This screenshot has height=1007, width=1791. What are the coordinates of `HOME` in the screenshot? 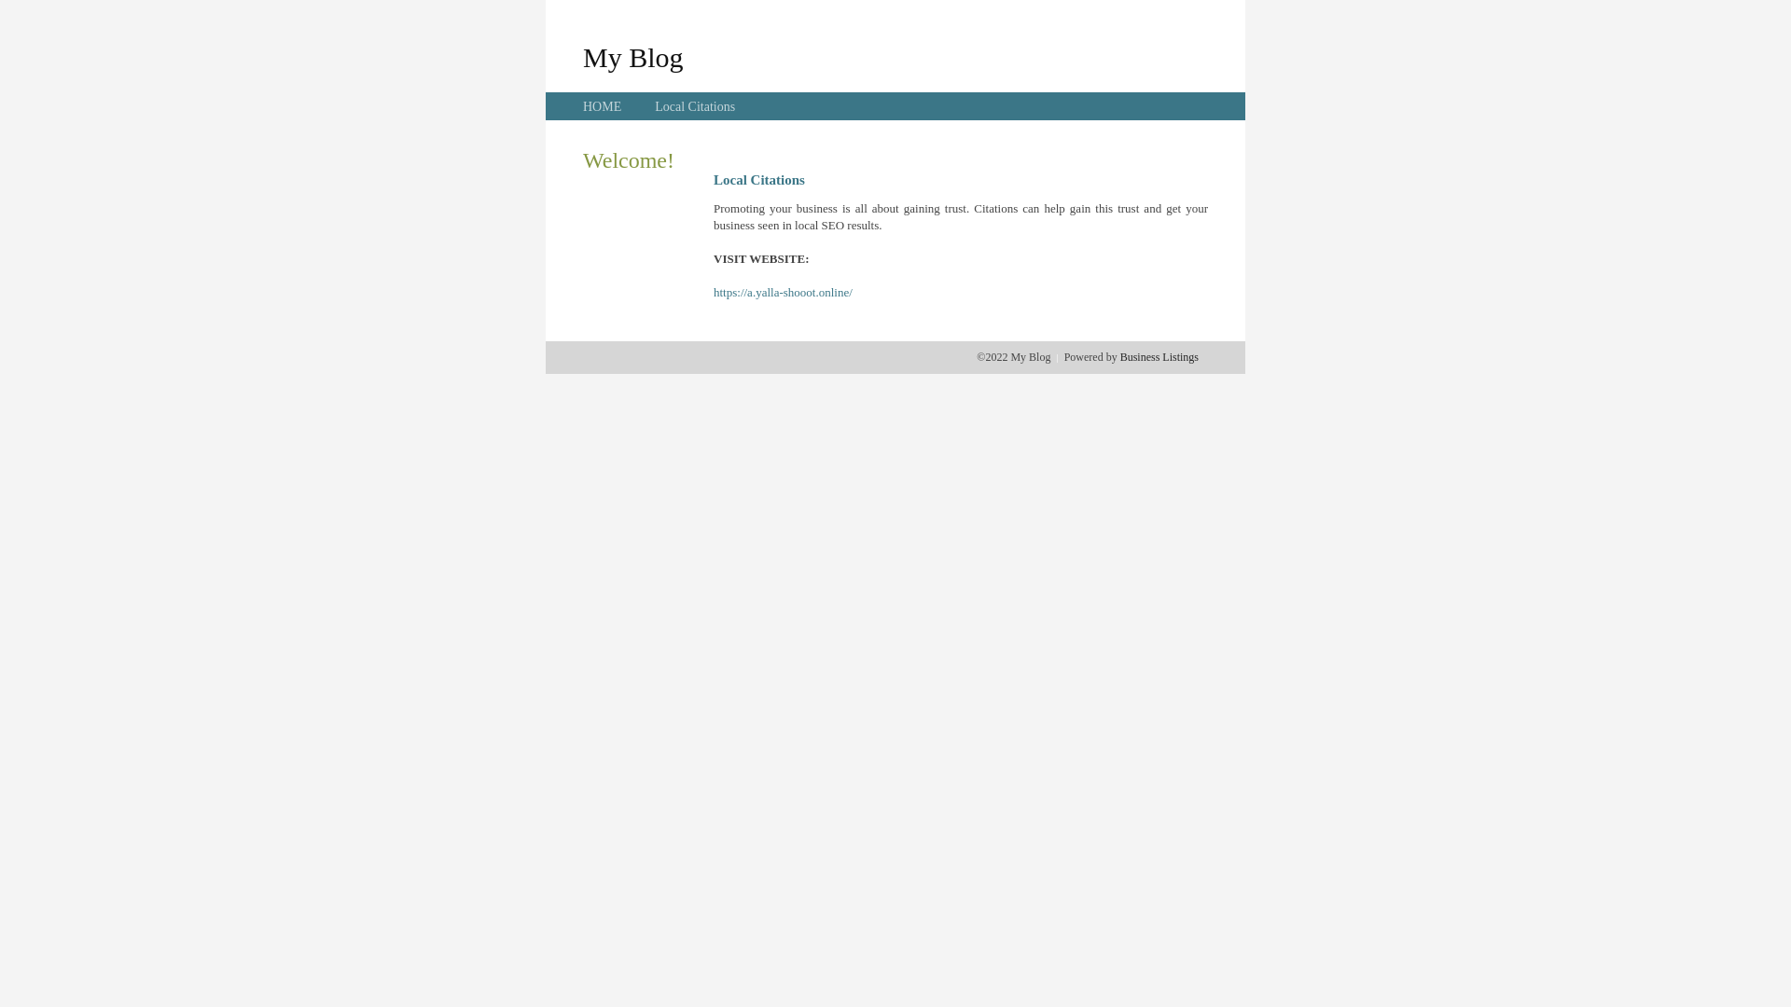 It's located at (603, 106).